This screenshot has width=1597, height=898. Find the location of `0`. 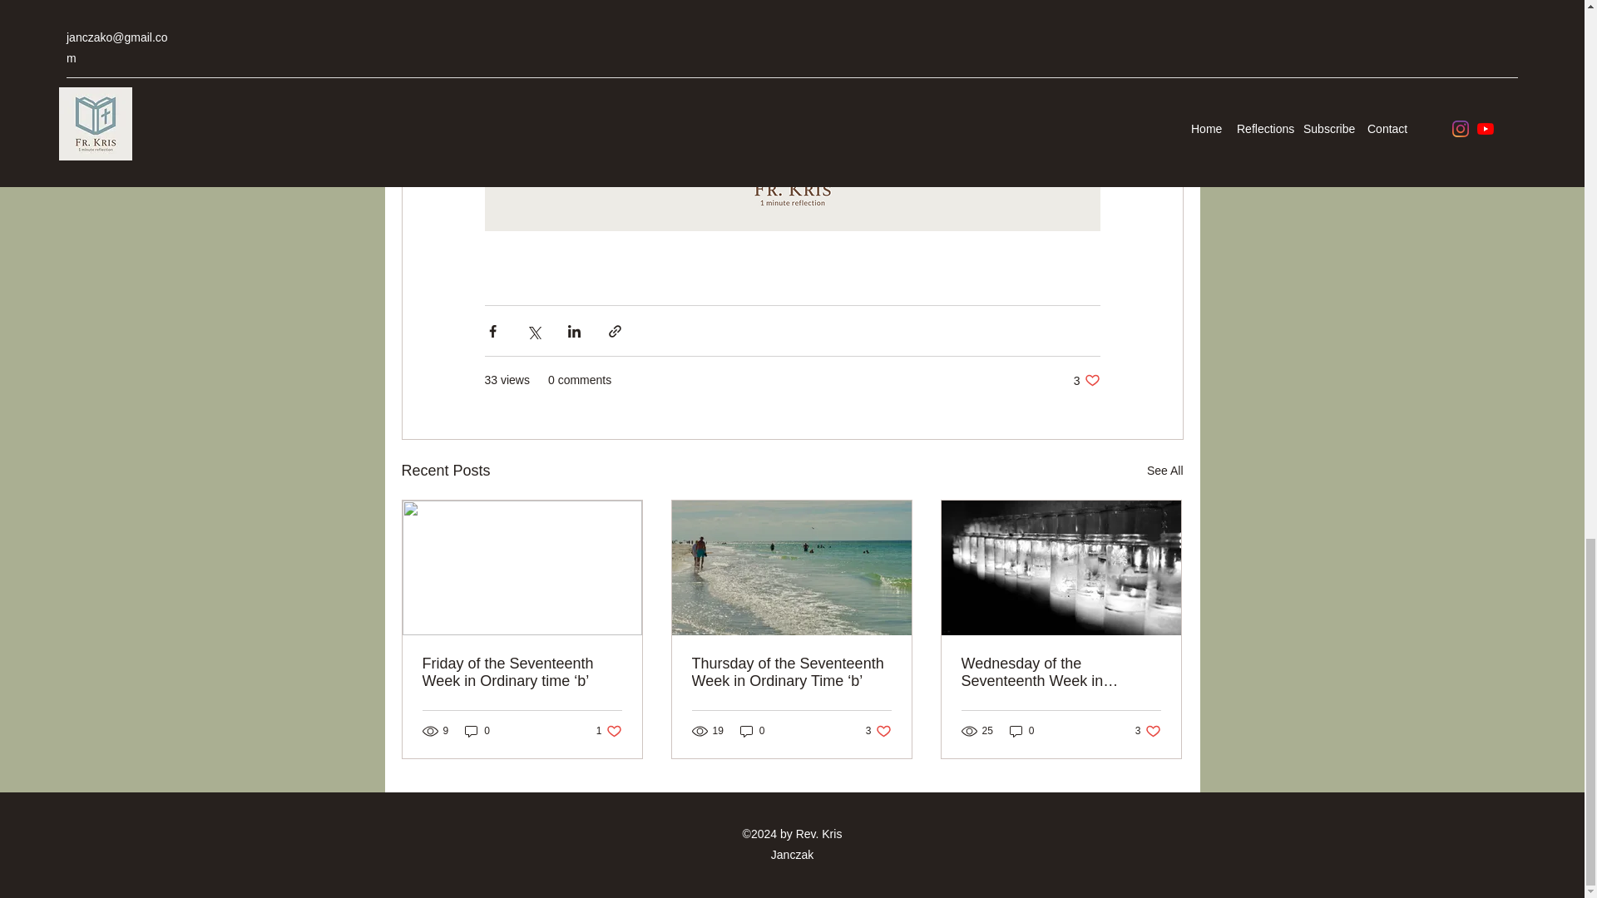

0 is located at coordinates (1164, 471).